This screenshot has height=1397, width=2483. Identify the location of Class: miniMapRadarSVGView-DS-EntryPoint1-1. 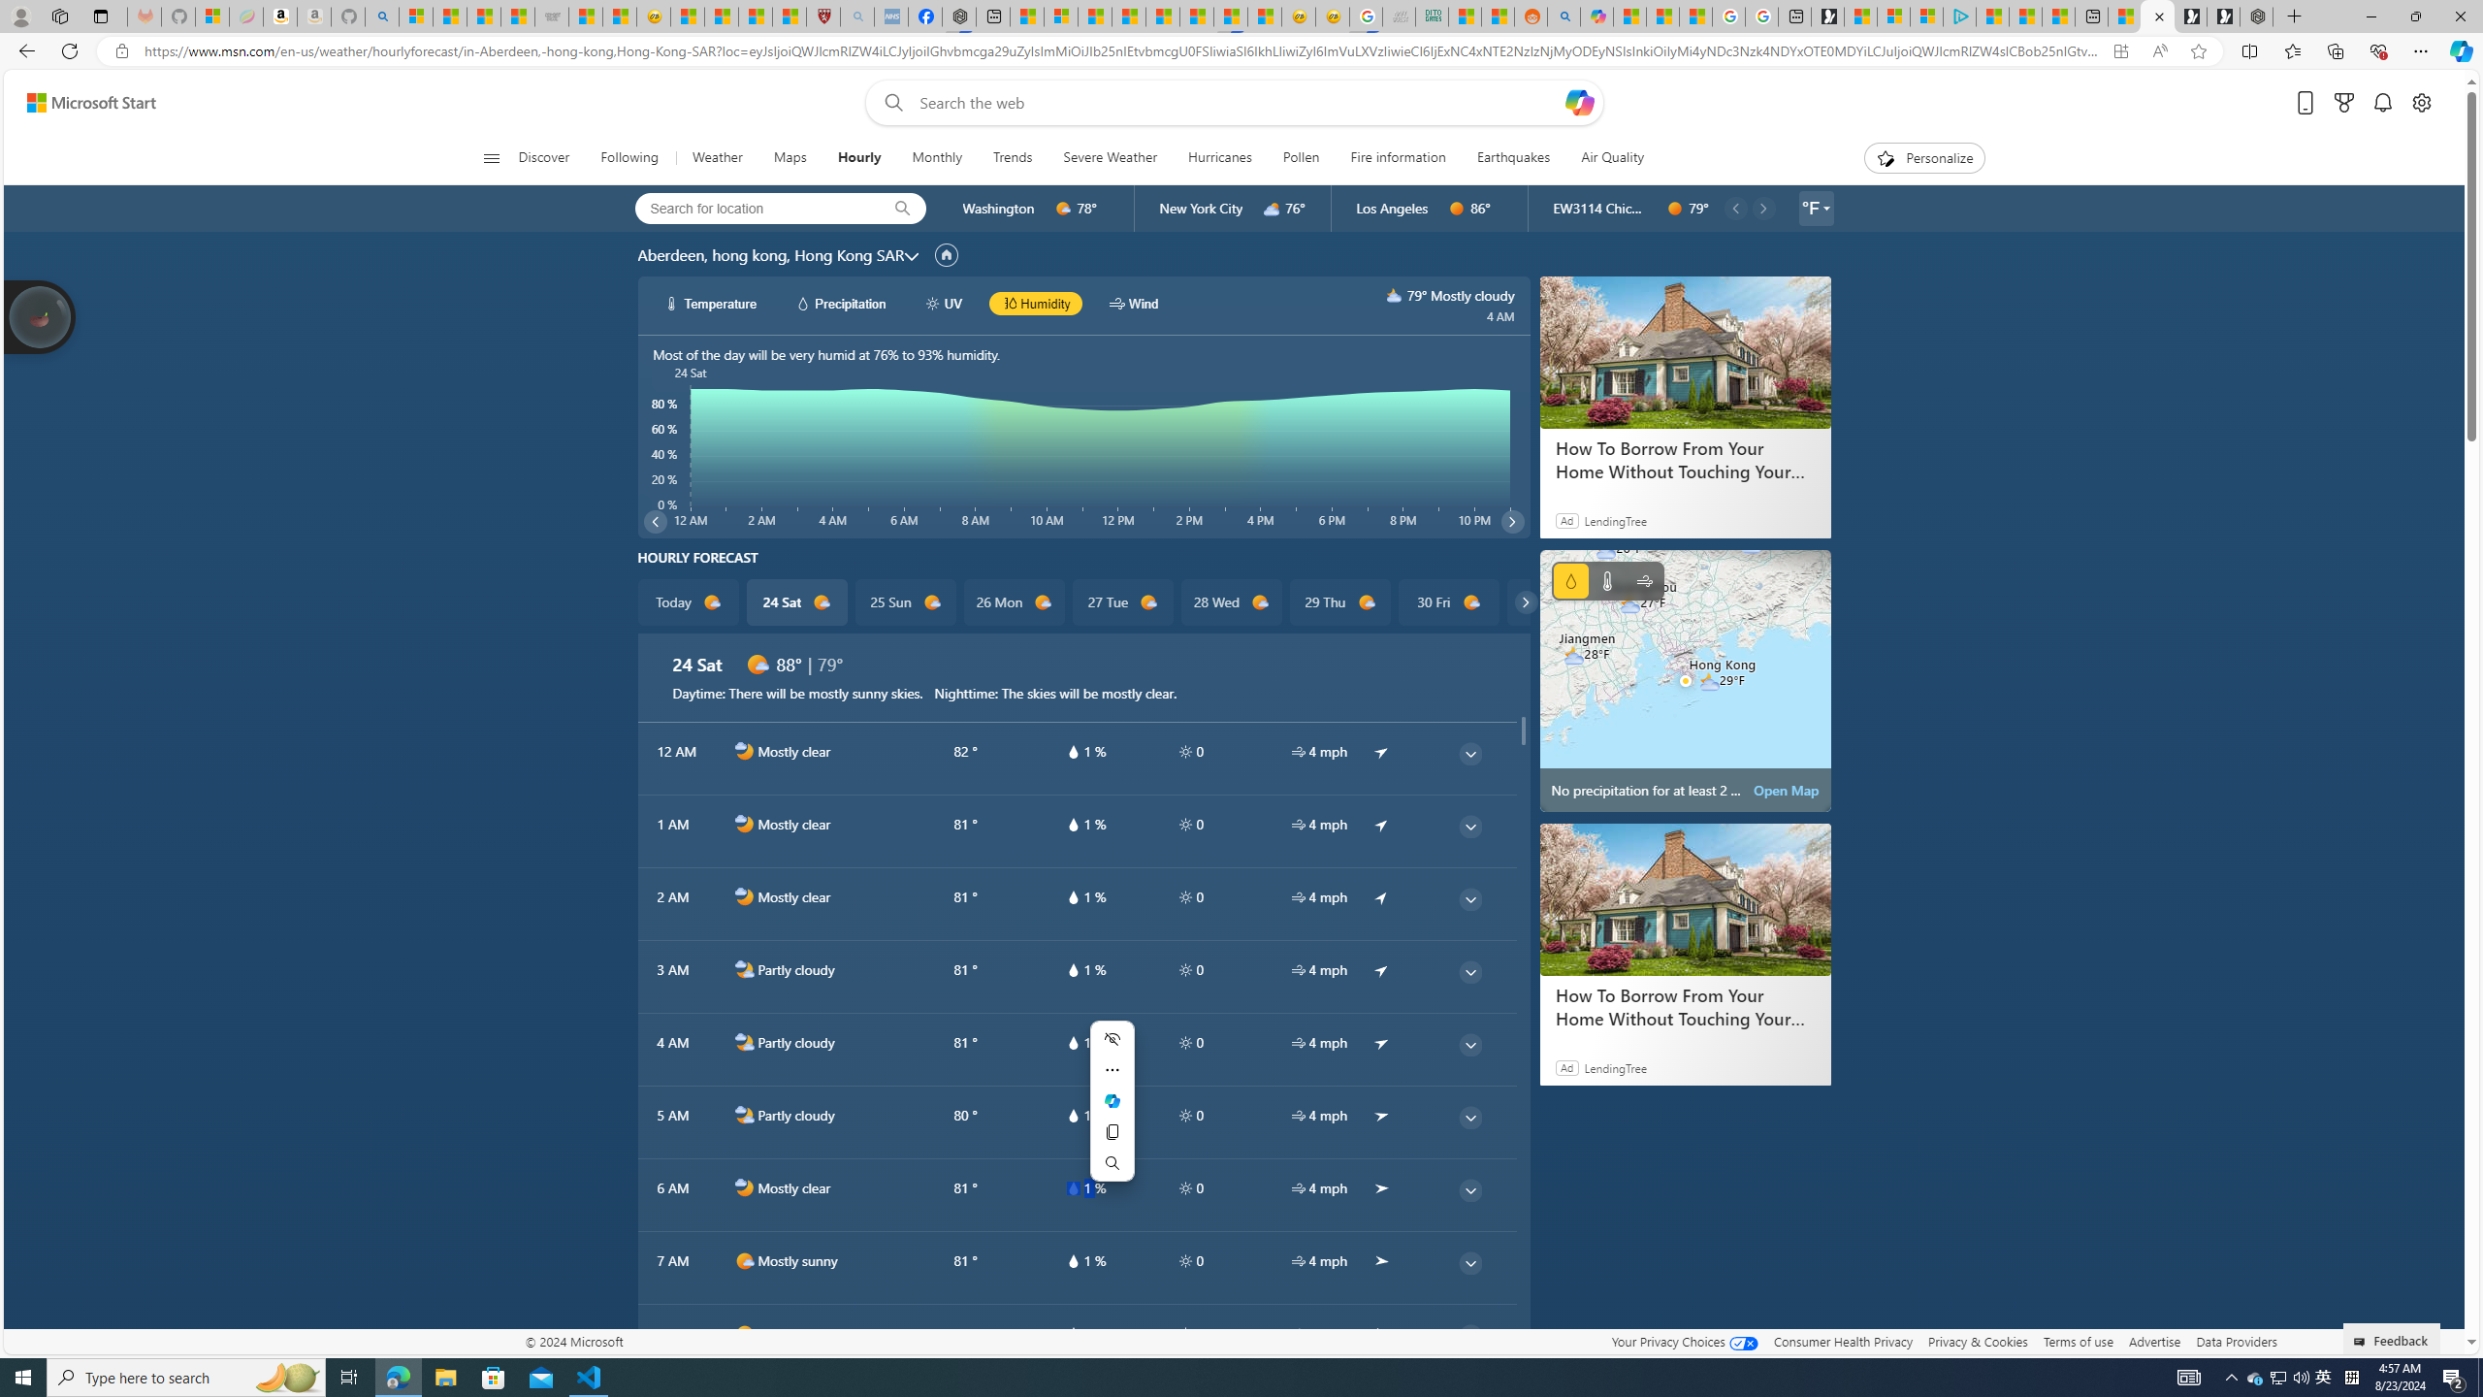
(1686, 681).